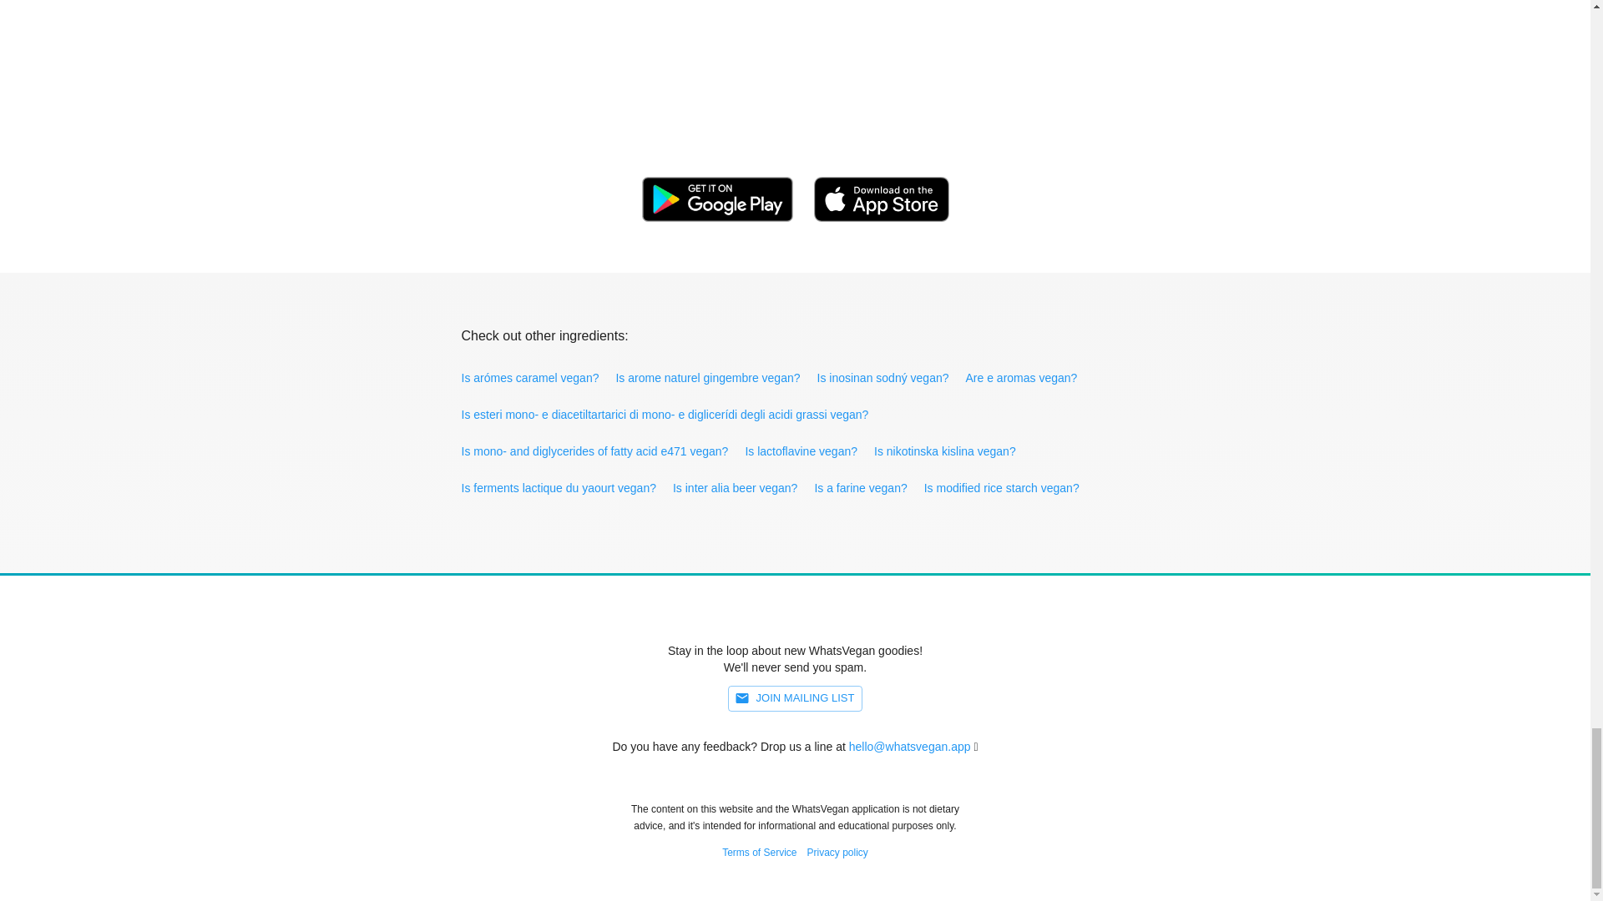  What do you see at coordinates (736, 488) in the screenshot?
I see `Is inter alia beer vegan?` at bounding box center [736, 488].